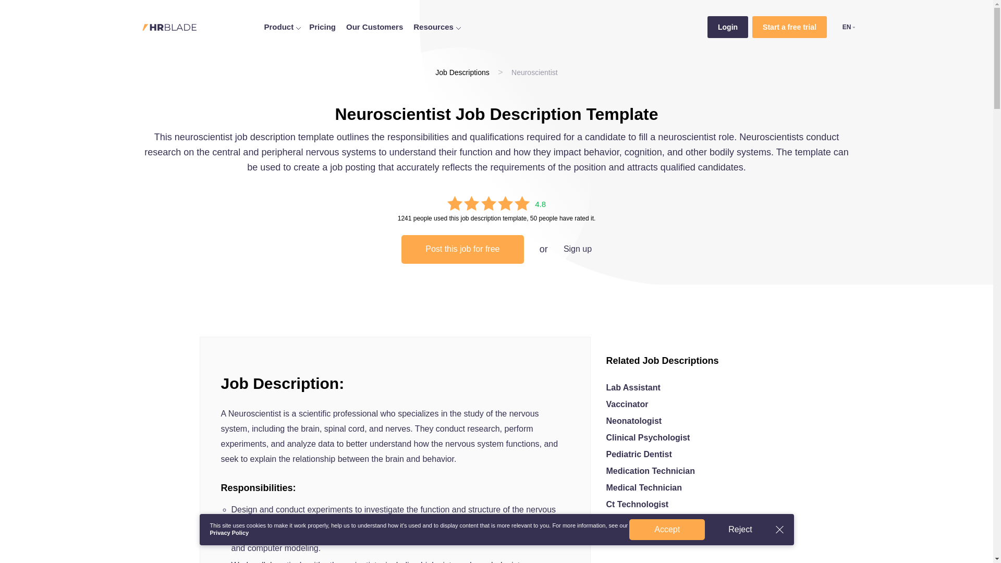 The width and height of the screenshot is (1001, 563). What do you see at coordinates (374, 27) in the screenshot?
I see `Our Customers` at bounding box center [374, 27].